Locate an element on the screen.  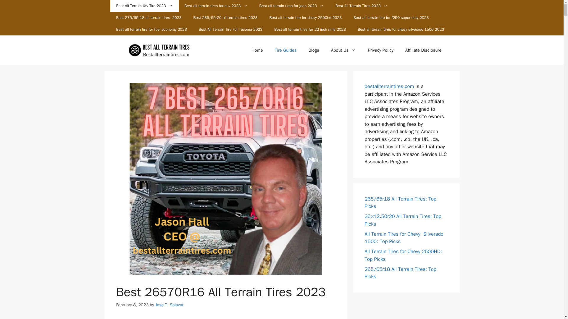
Best all terrain tires for suv 2023 is located at coordinates (216, 6).